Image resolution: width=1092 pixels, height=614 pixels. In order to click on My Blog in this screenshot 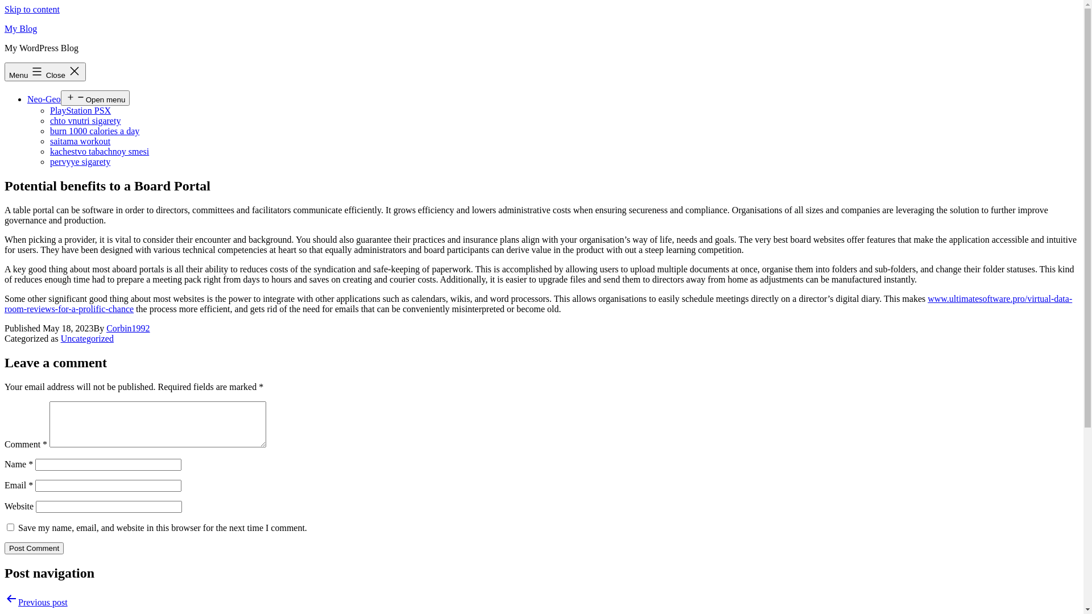, I will do `click(20, 28)`.